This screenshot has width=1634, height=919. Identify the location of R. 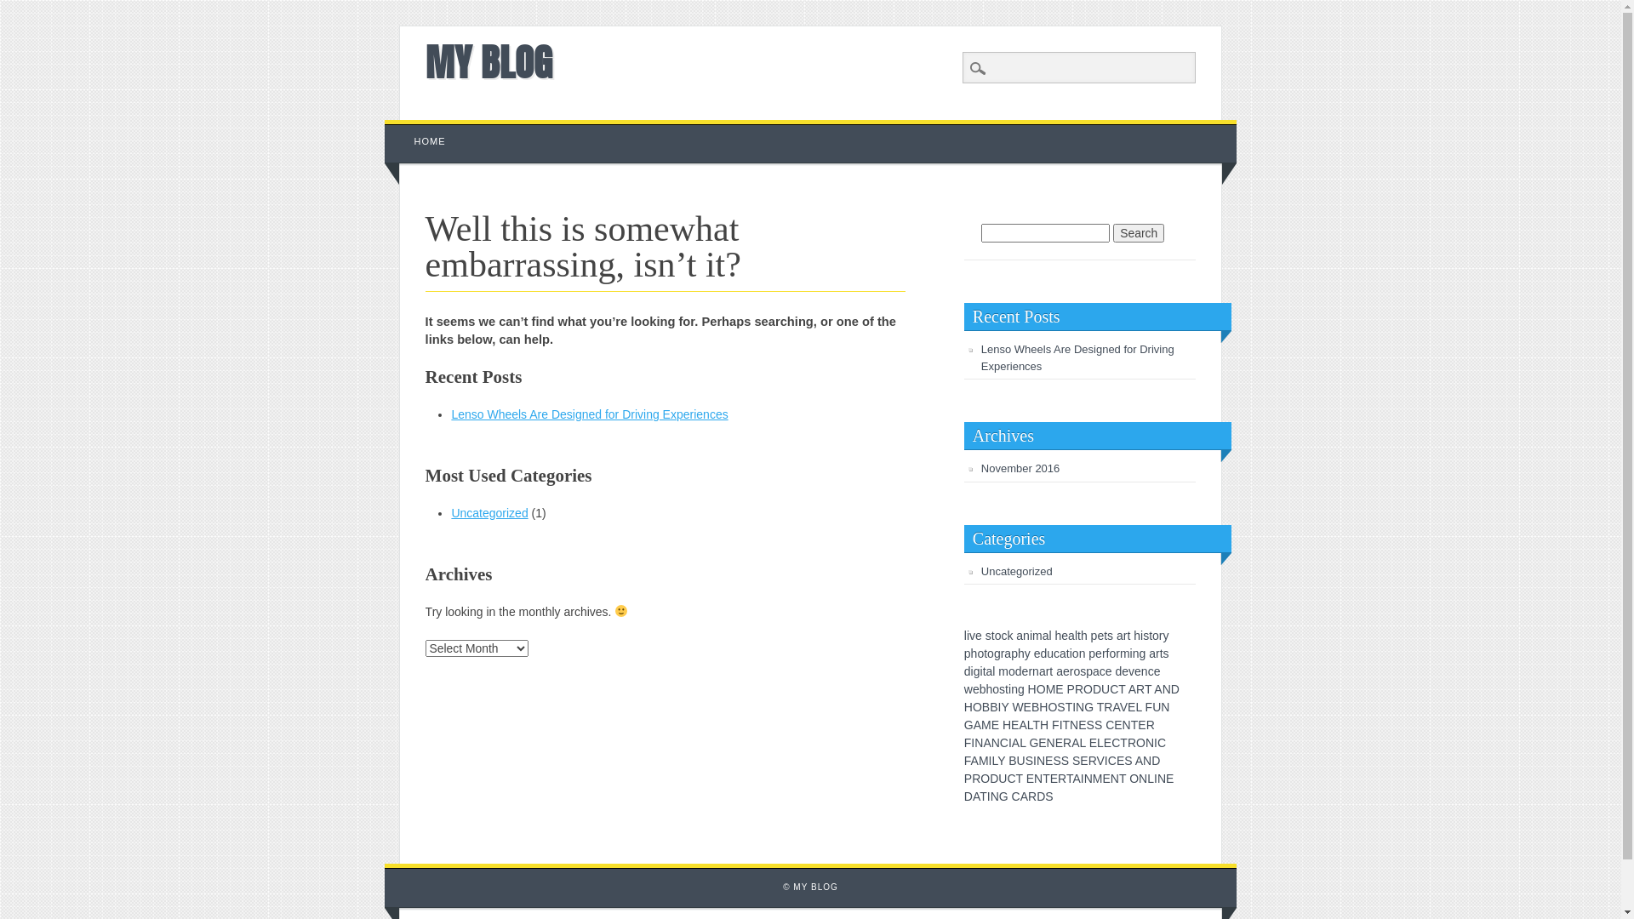
(1093, 761).